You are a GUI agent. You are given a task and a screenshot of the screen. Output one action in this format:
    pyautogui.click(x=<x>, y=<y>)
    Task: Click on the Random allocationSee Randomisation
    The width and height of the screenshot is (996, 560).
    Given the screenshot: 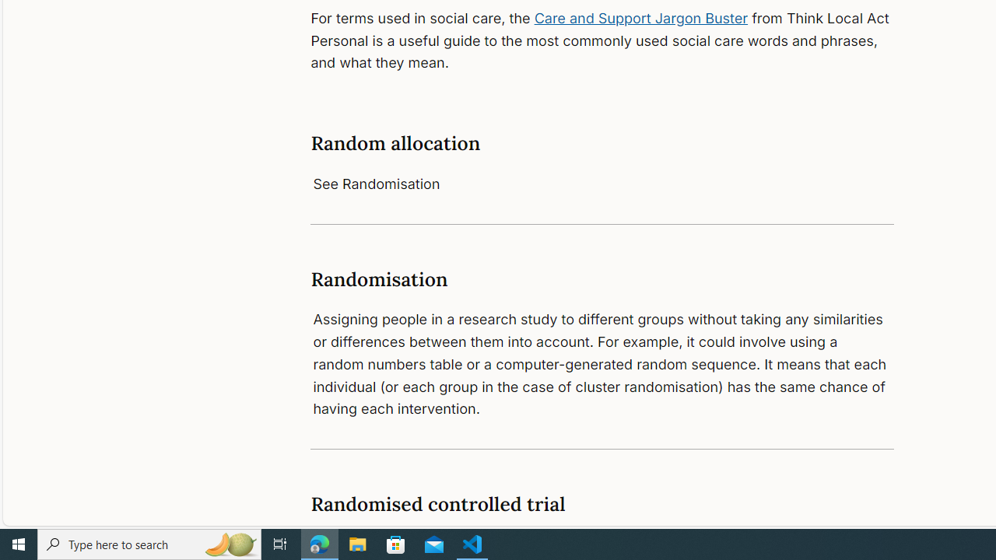 What is the action you would take?
    pyautogui.click(x=602, y=163)
    